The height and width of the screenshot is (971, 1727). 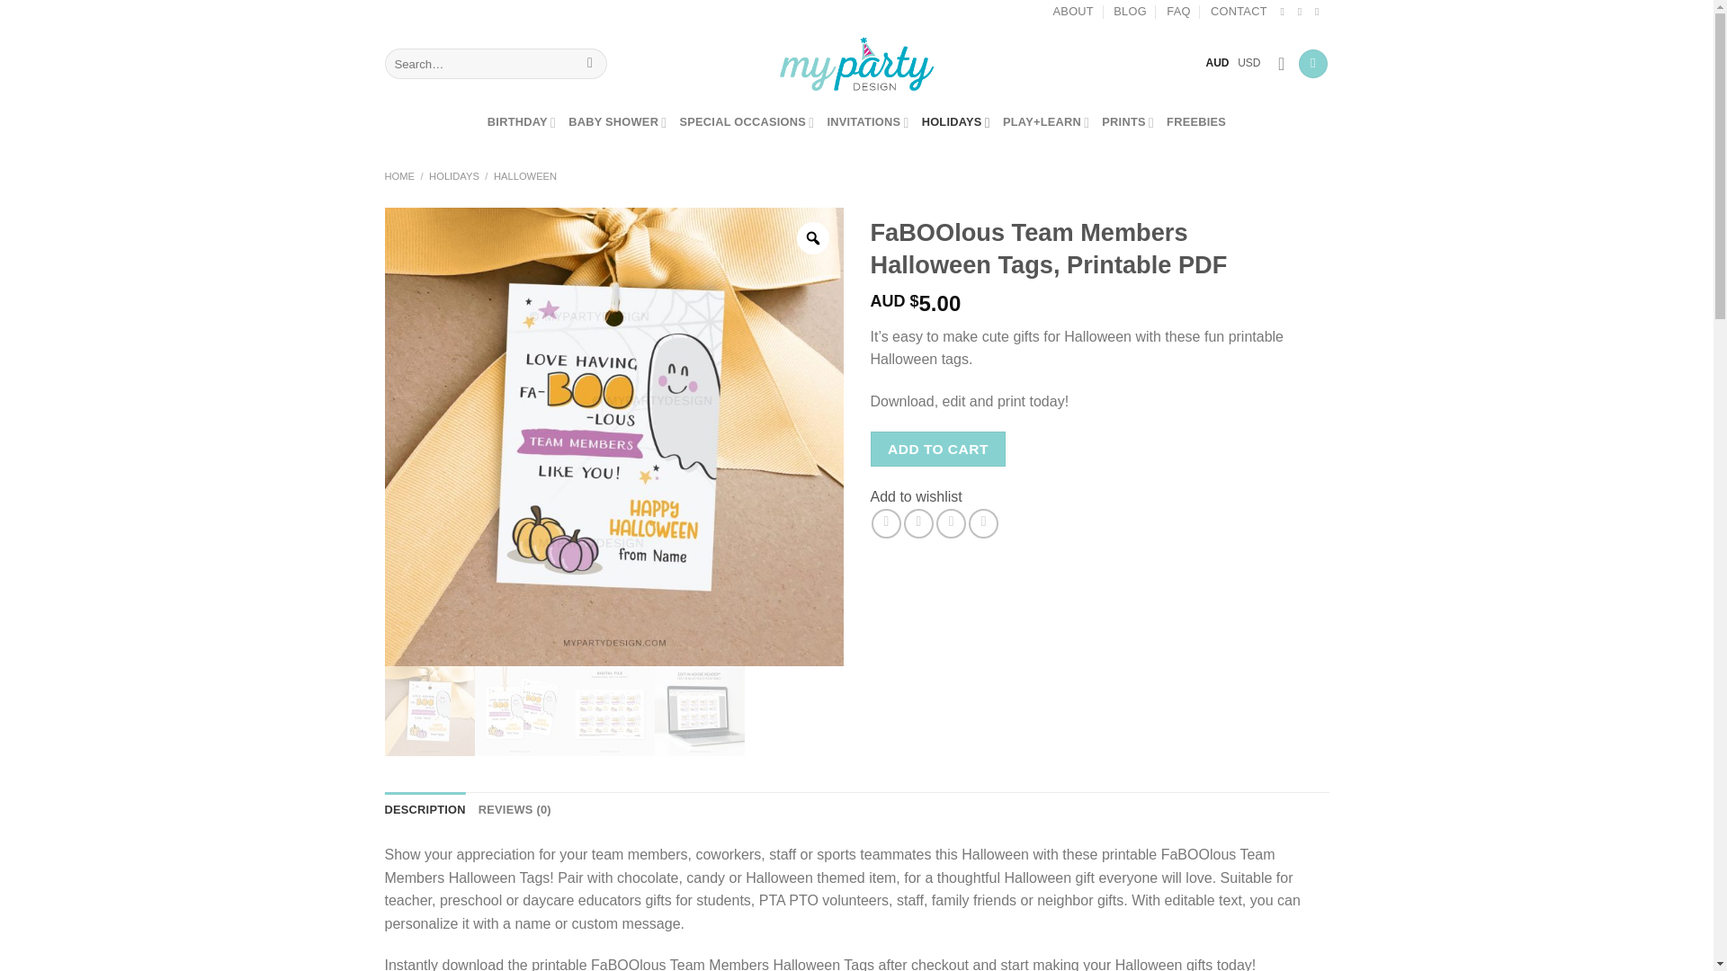 What do you see at coordinates (1248, 62) in the screenshot?
I see `USD` at bounding box center [1248, 62].